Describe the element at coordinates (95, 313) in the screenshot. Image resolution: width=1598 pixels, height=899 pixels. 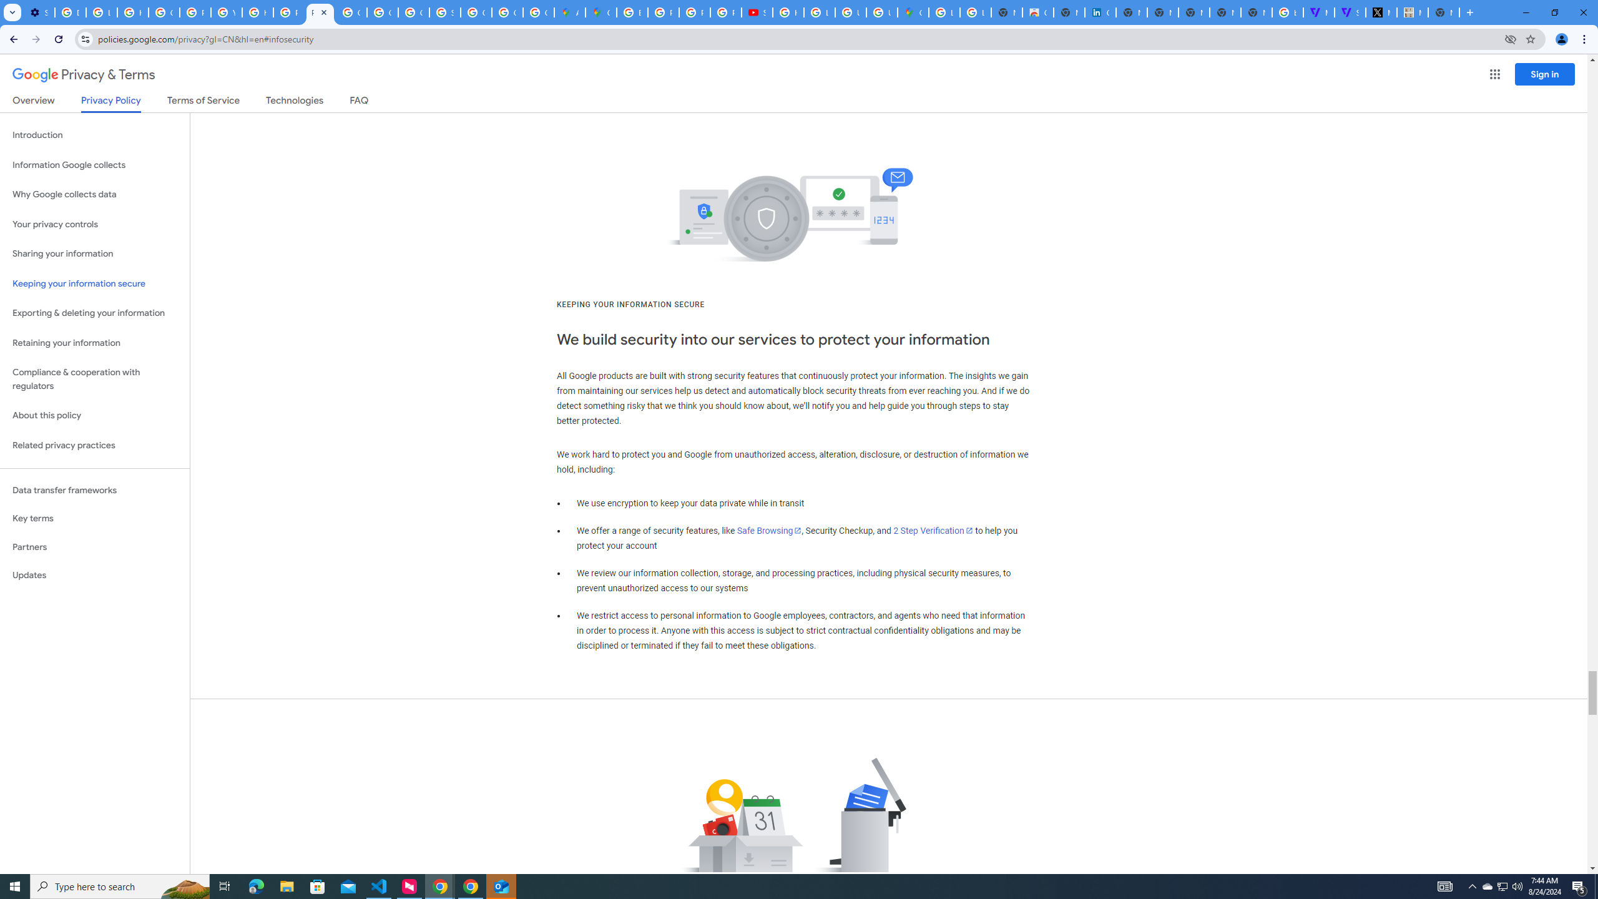
I see `Exporting & deleting your information` at that location.